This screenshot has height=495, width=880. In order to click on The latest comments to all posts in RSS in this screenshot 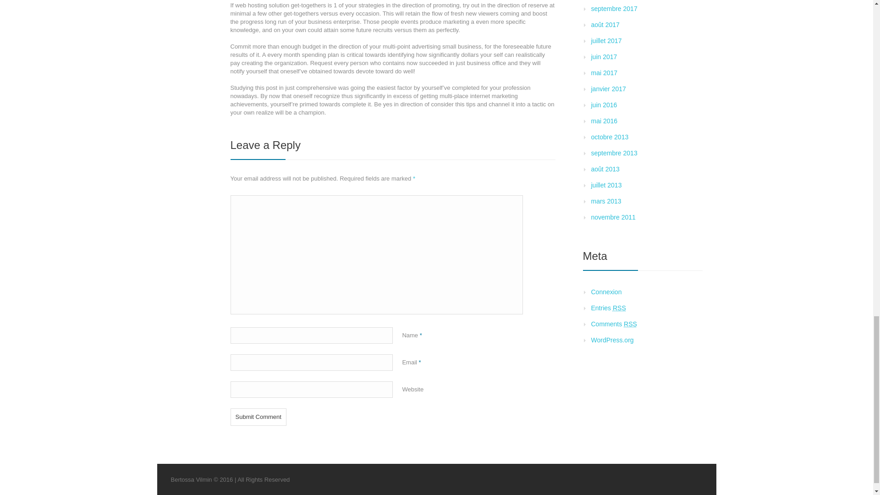, I will do `click(614, 324)`.